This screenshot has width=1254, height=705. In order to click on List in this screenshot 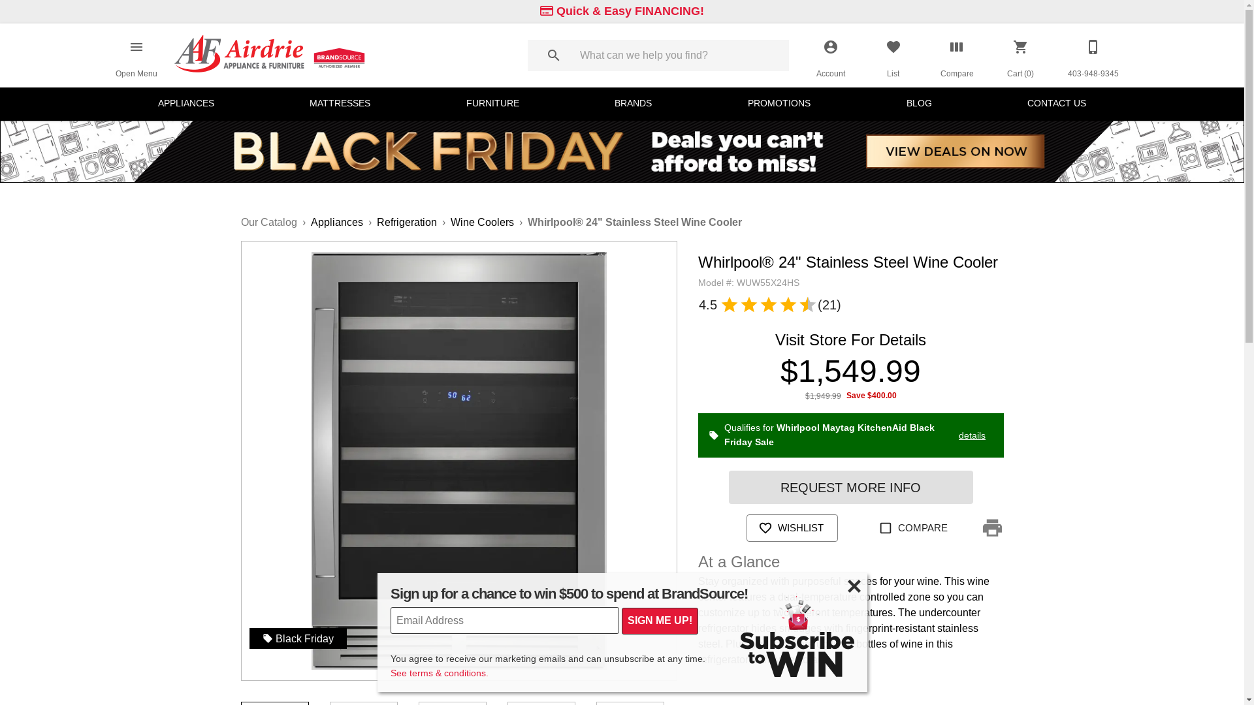, I will do `click(893, 55)`.